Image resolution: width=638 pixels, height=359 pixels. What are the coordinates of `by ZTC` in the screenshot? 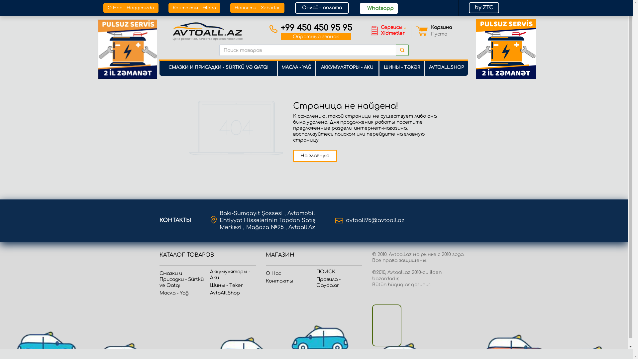 It's located at (484, 8).